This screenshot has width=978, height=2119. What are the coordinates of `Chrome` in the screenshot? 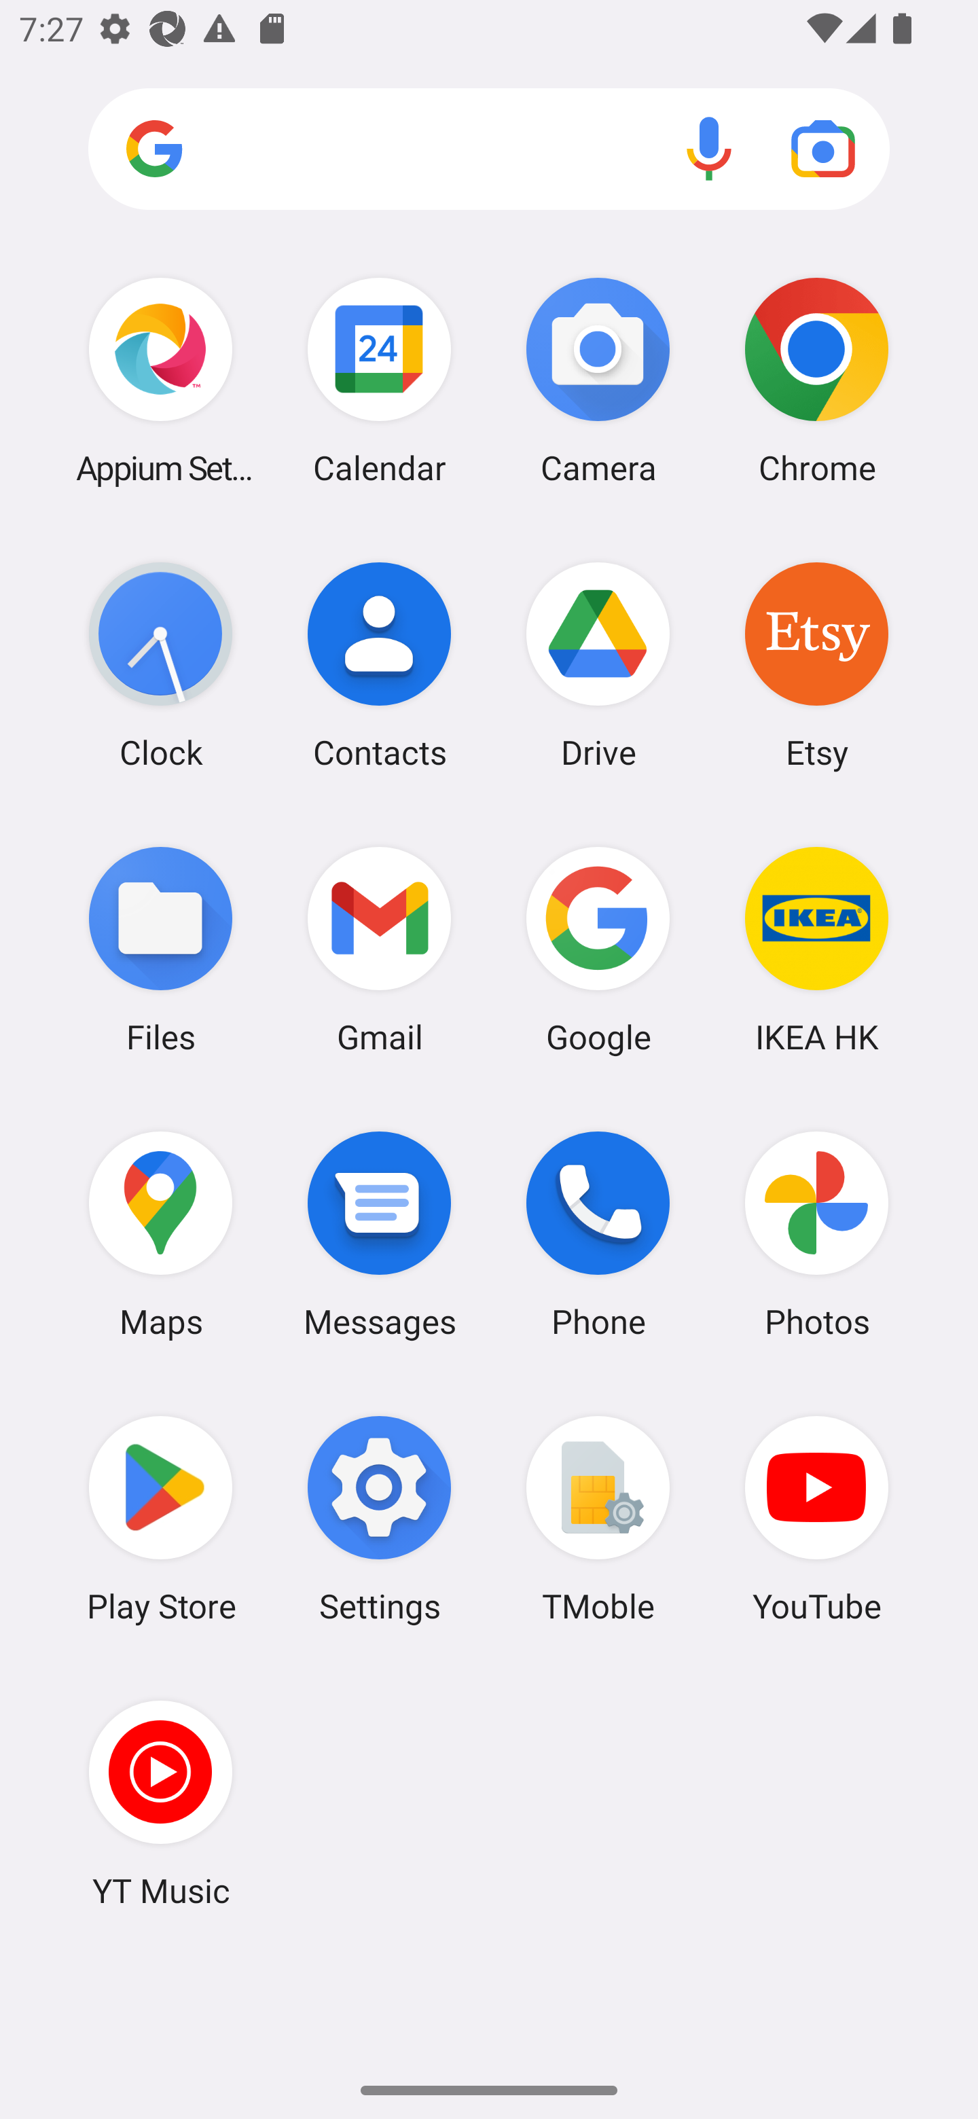 It's located at (816, 380).